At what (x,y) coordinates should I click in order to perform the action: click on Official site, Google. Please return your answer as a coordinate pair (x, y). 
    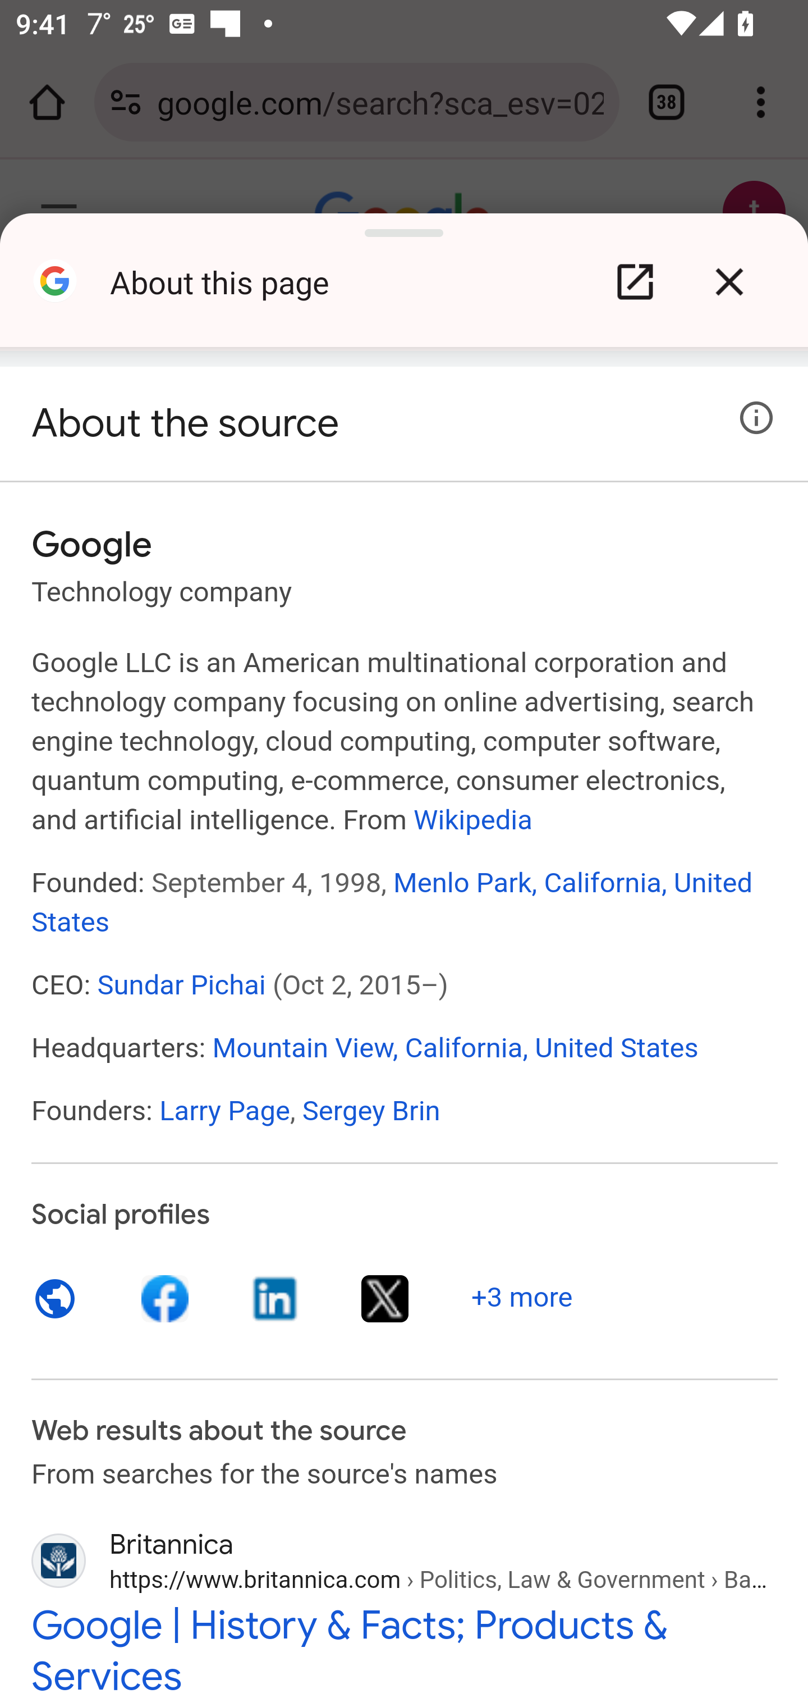
    Looking at the image, I should click on (56, 1299).